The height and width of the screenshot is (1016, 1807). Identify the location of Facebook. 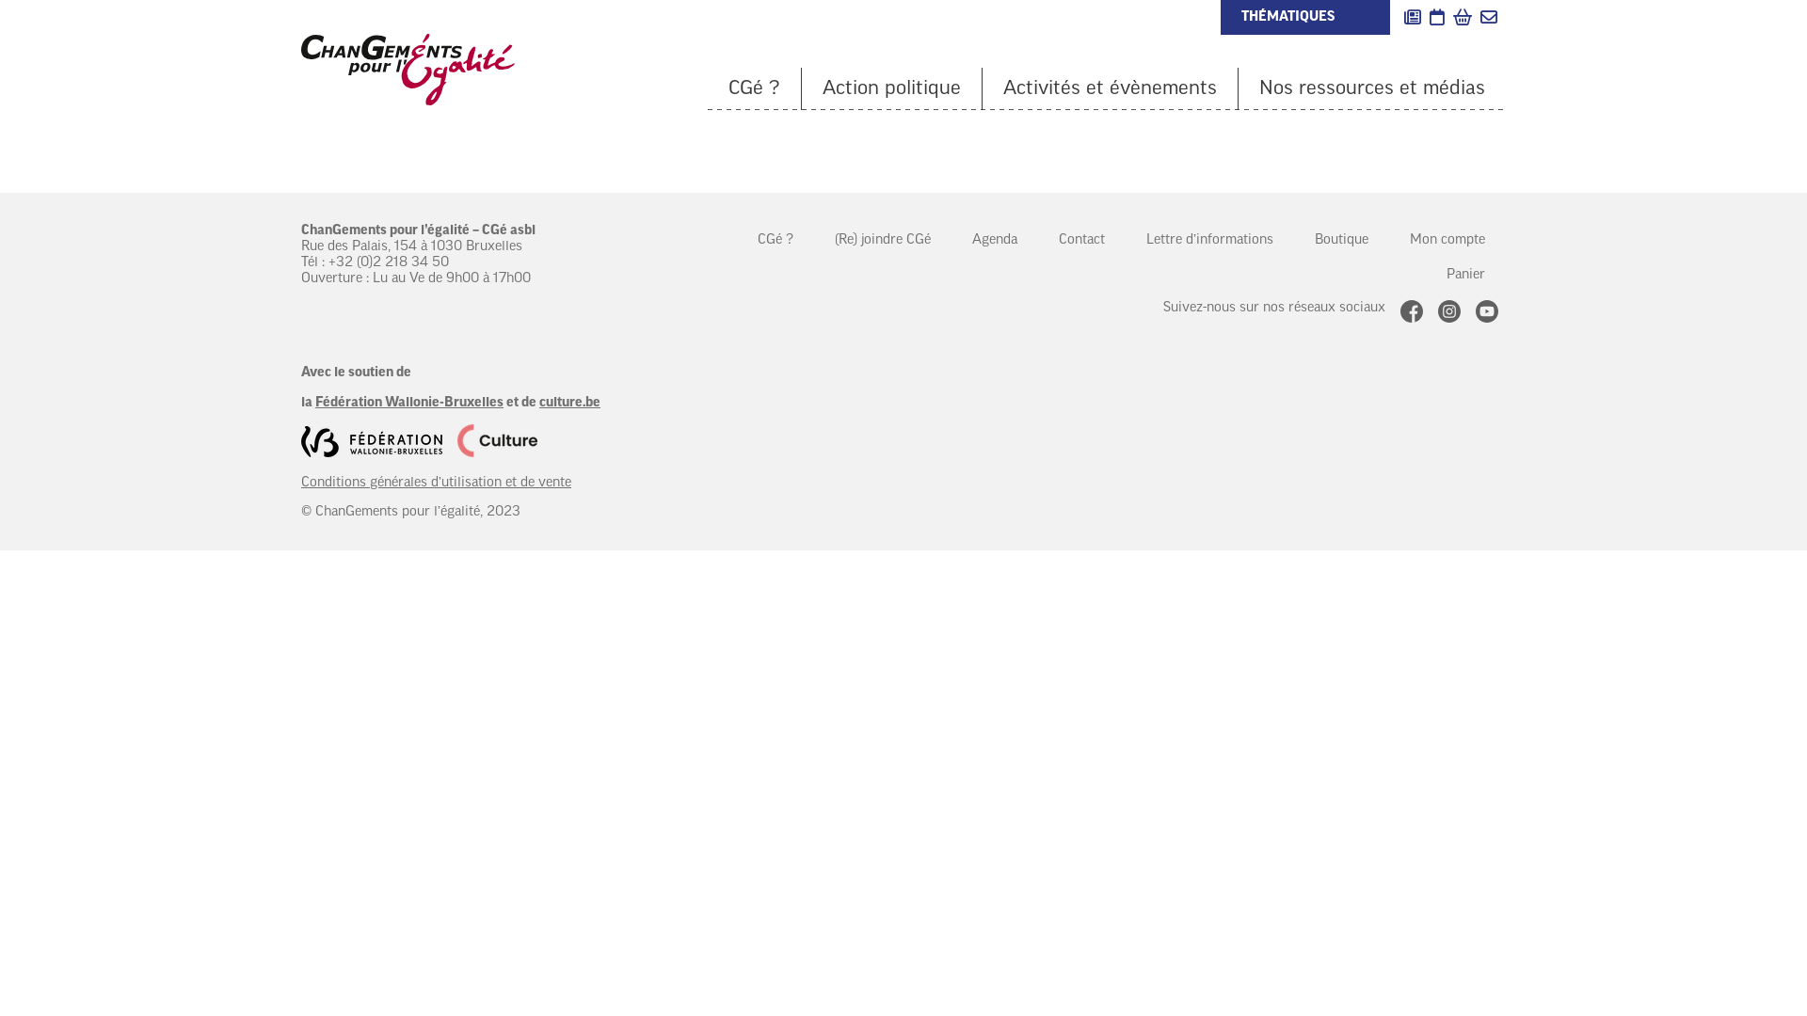
(1412, 311).